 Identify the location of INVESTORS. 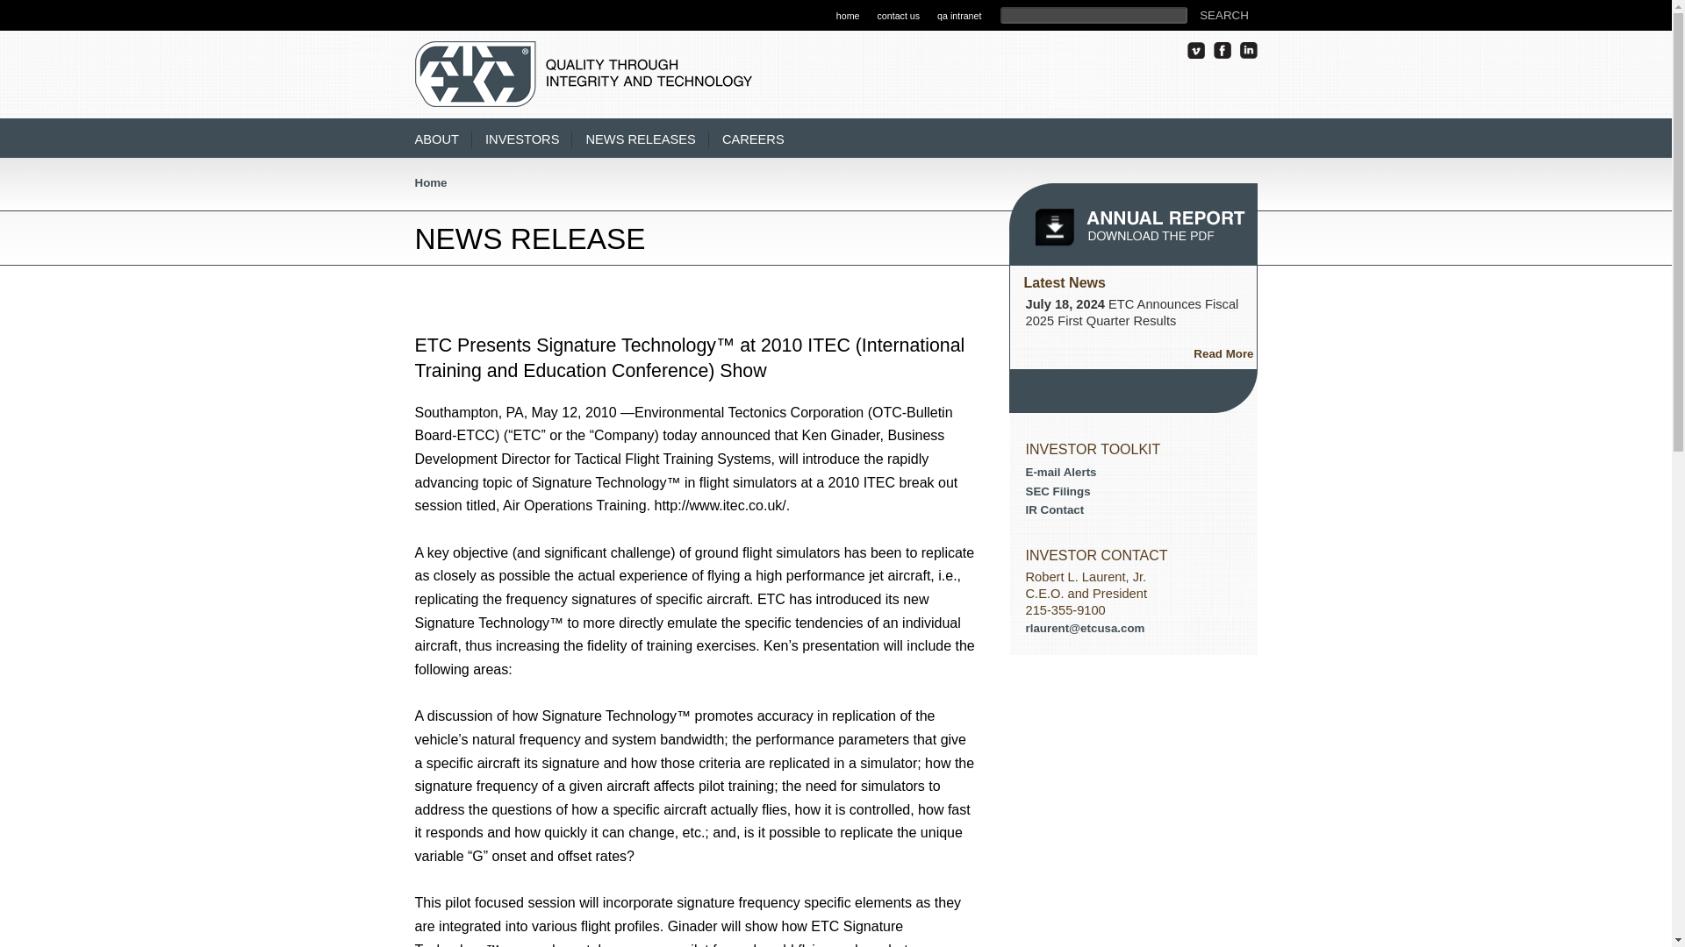
(528, 139).